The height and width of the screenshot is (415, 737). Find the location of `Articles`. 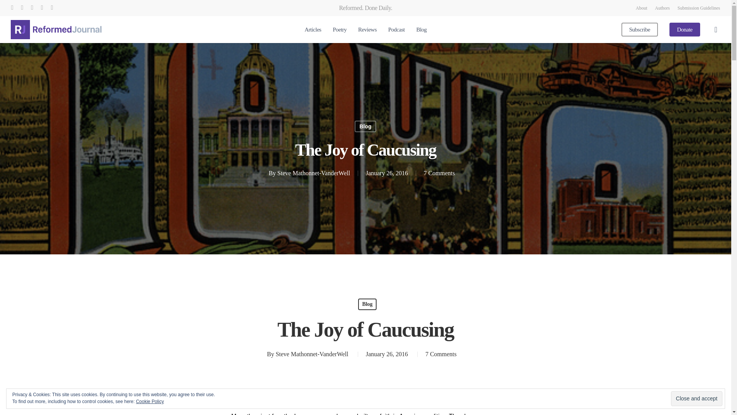

Articles is located at coordinates (312, 30).